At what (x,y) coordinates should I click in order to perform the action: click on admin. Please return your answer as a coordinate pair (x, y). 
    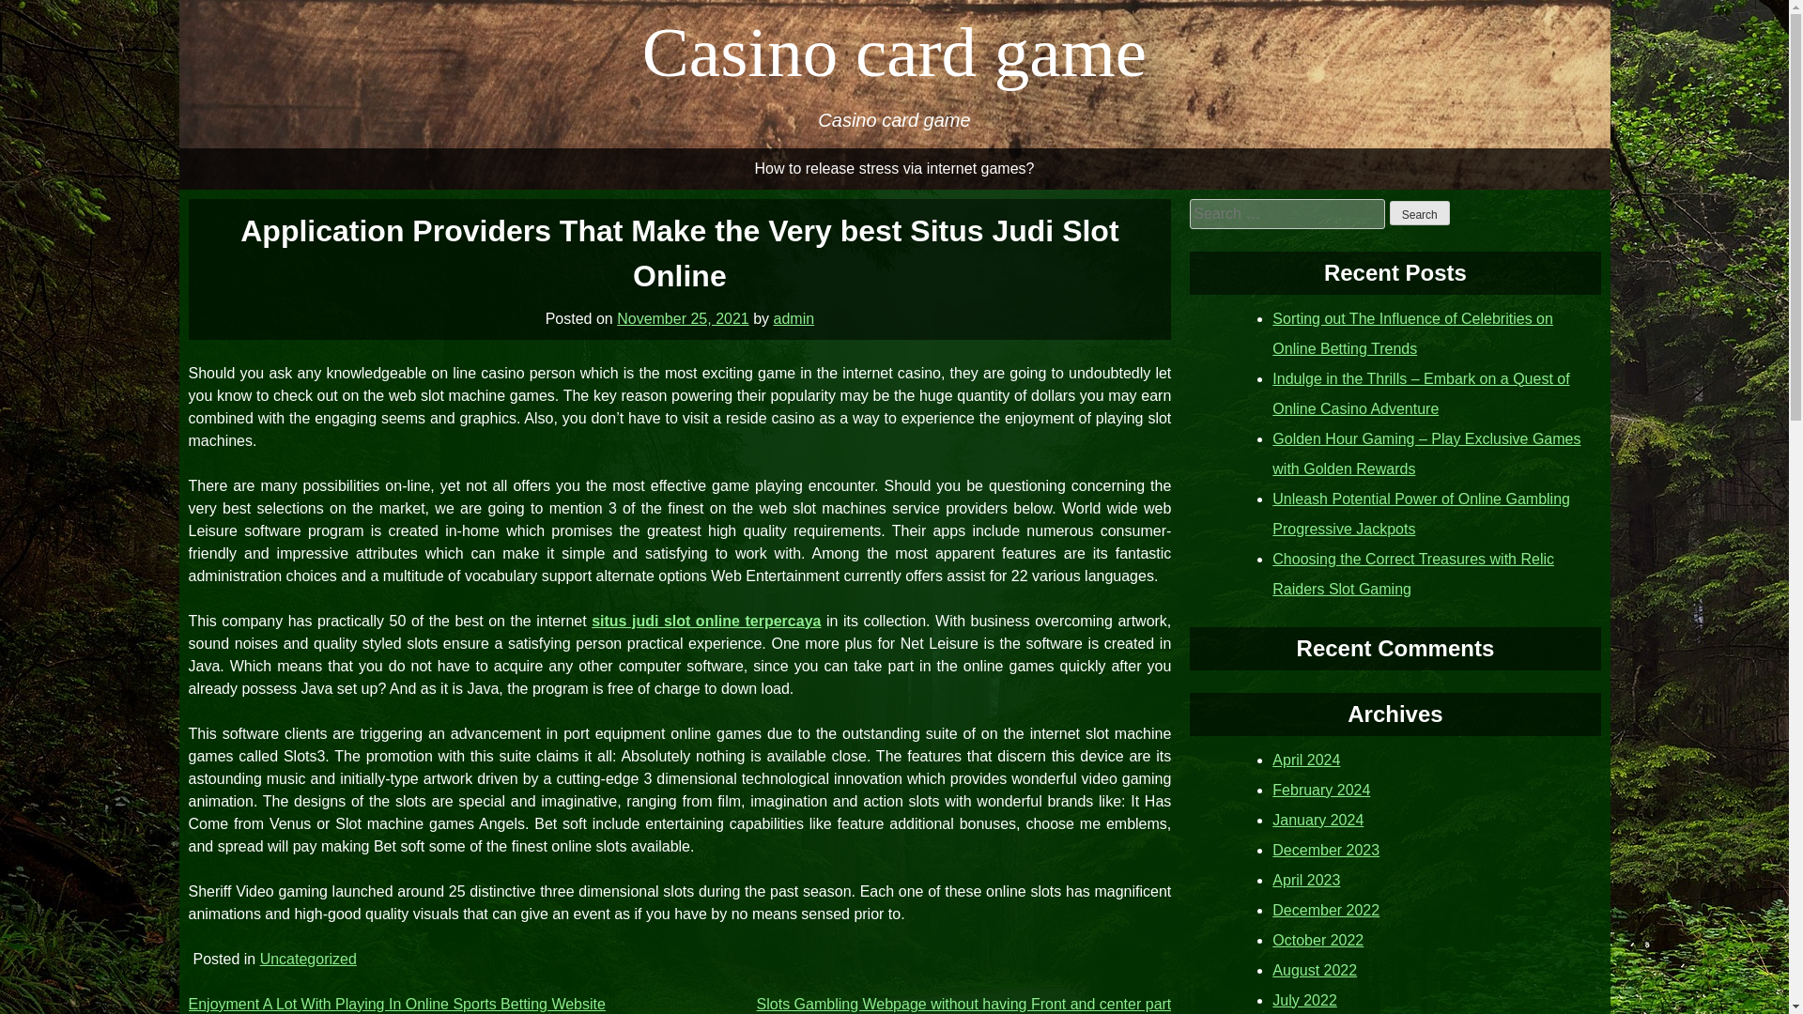
    Looking at the image, I should click on (794, 317).